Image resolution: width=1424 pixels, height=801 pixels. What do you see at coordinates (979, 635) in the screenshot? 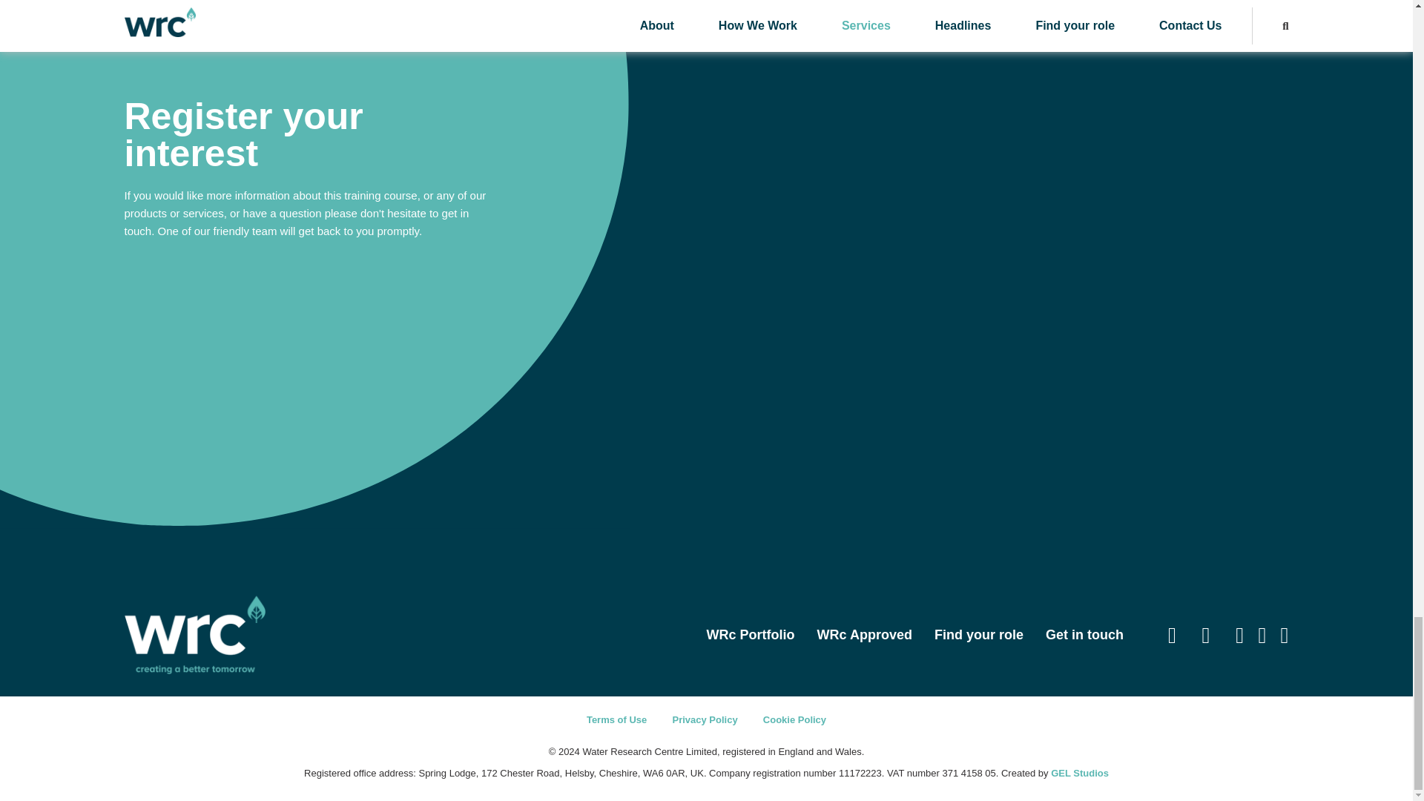
I see `Find your role` at bounding box center [979, 635].